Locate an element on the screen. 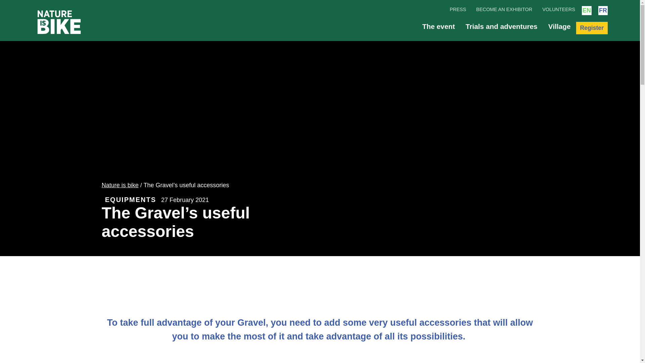  FR is located at coordinates (603, 11).